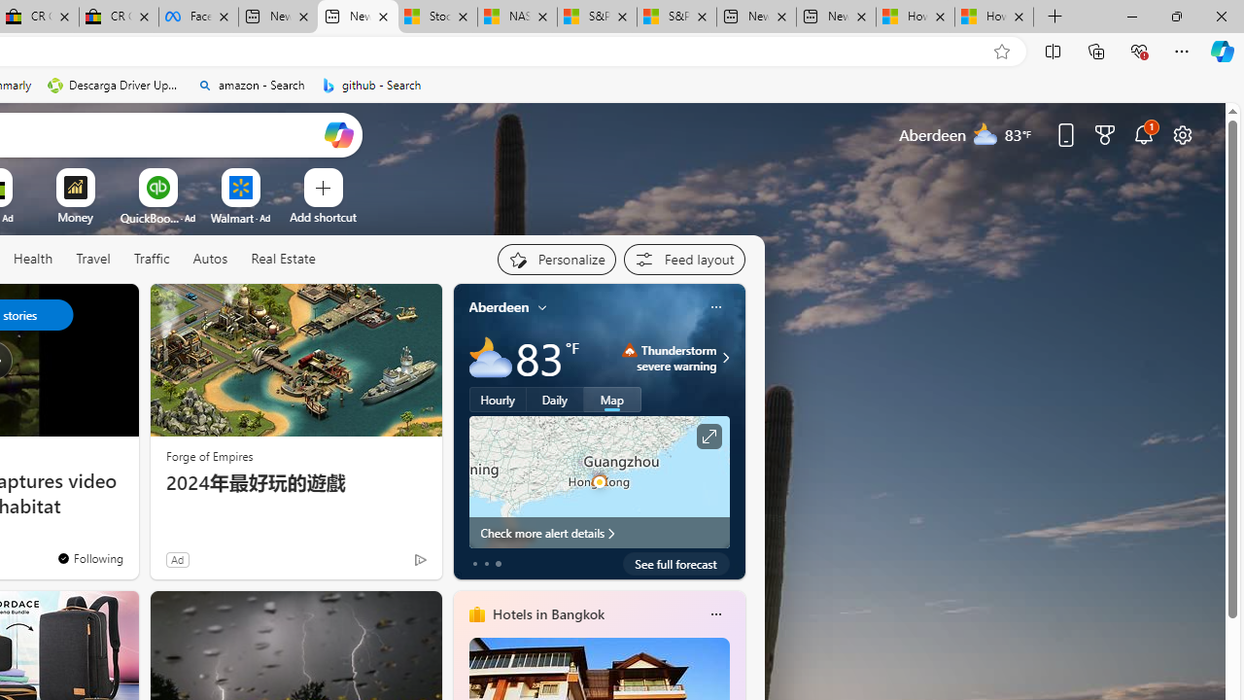 Image resolution: width=1244 pixels, height=700 pixels. I want to click on Open Copilot, so click(338, 134).